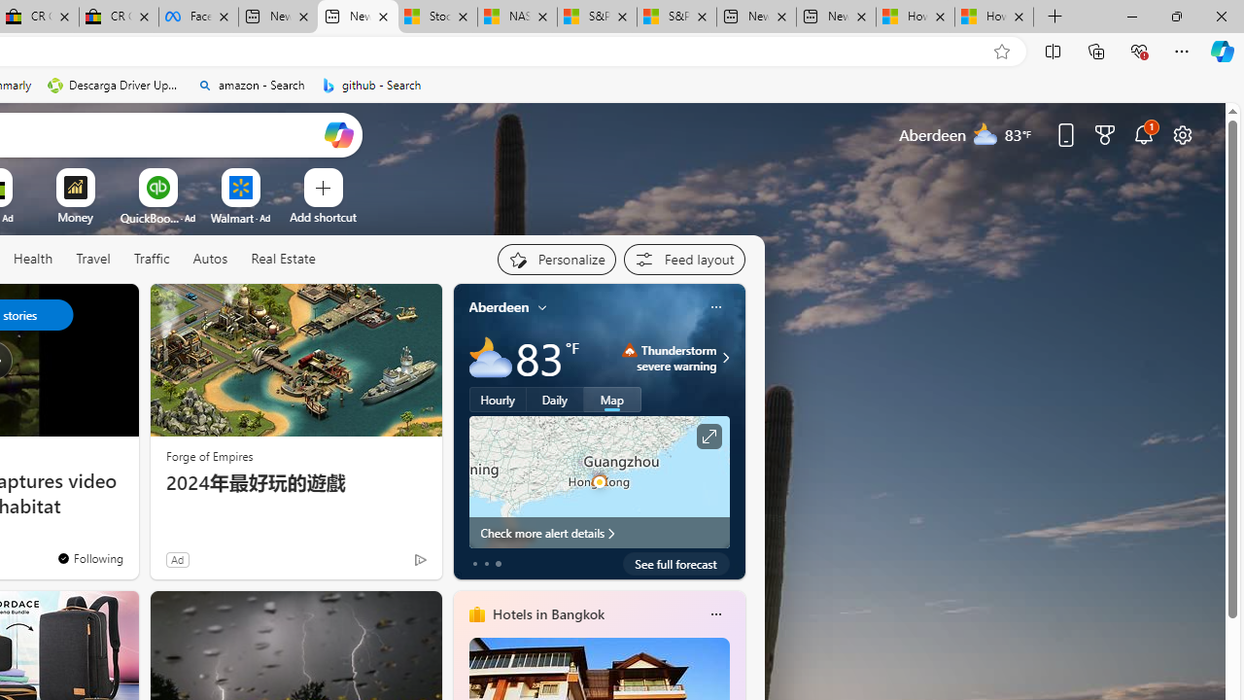 Image resolution: width=1244 pixels, height=700 pixels. I want to click on Open Copilot, so click(338, 134).